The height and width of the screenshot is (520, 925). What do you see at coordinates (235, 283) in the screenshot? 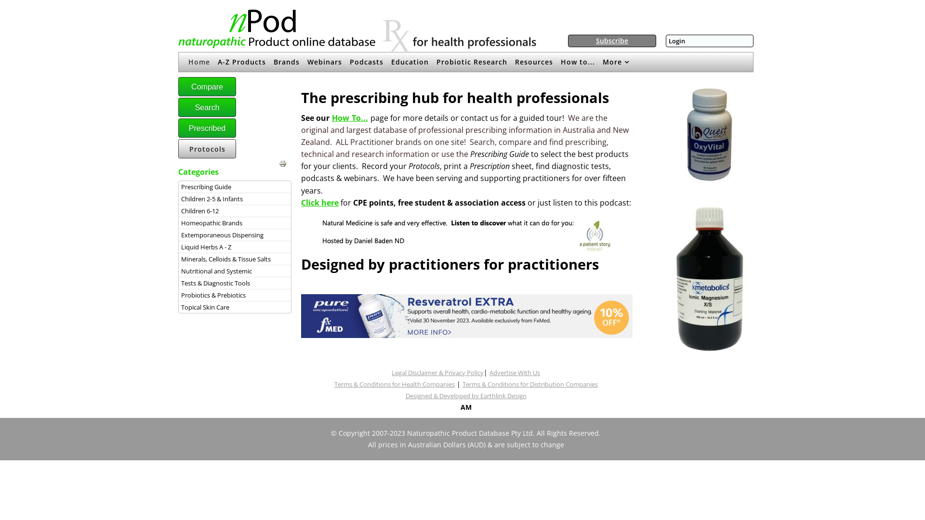
I see `Tests & Diagnostic Tools` at bounding box center [235, 283].